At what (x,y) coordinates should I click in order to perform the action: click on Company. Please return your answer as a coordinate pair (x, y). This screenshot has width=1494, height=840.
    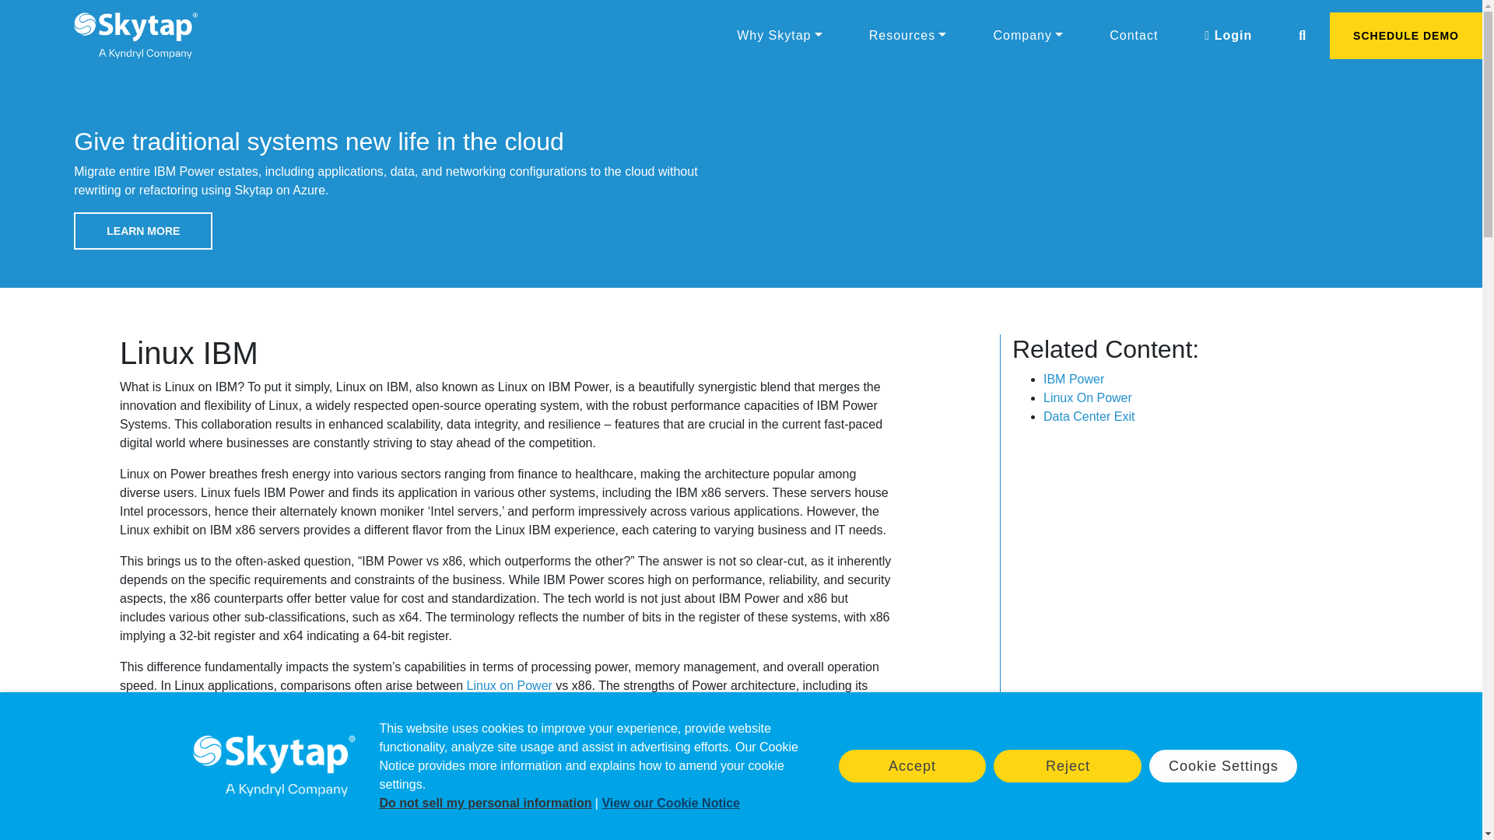
    Looking at the image, I should click on (1027, 35).